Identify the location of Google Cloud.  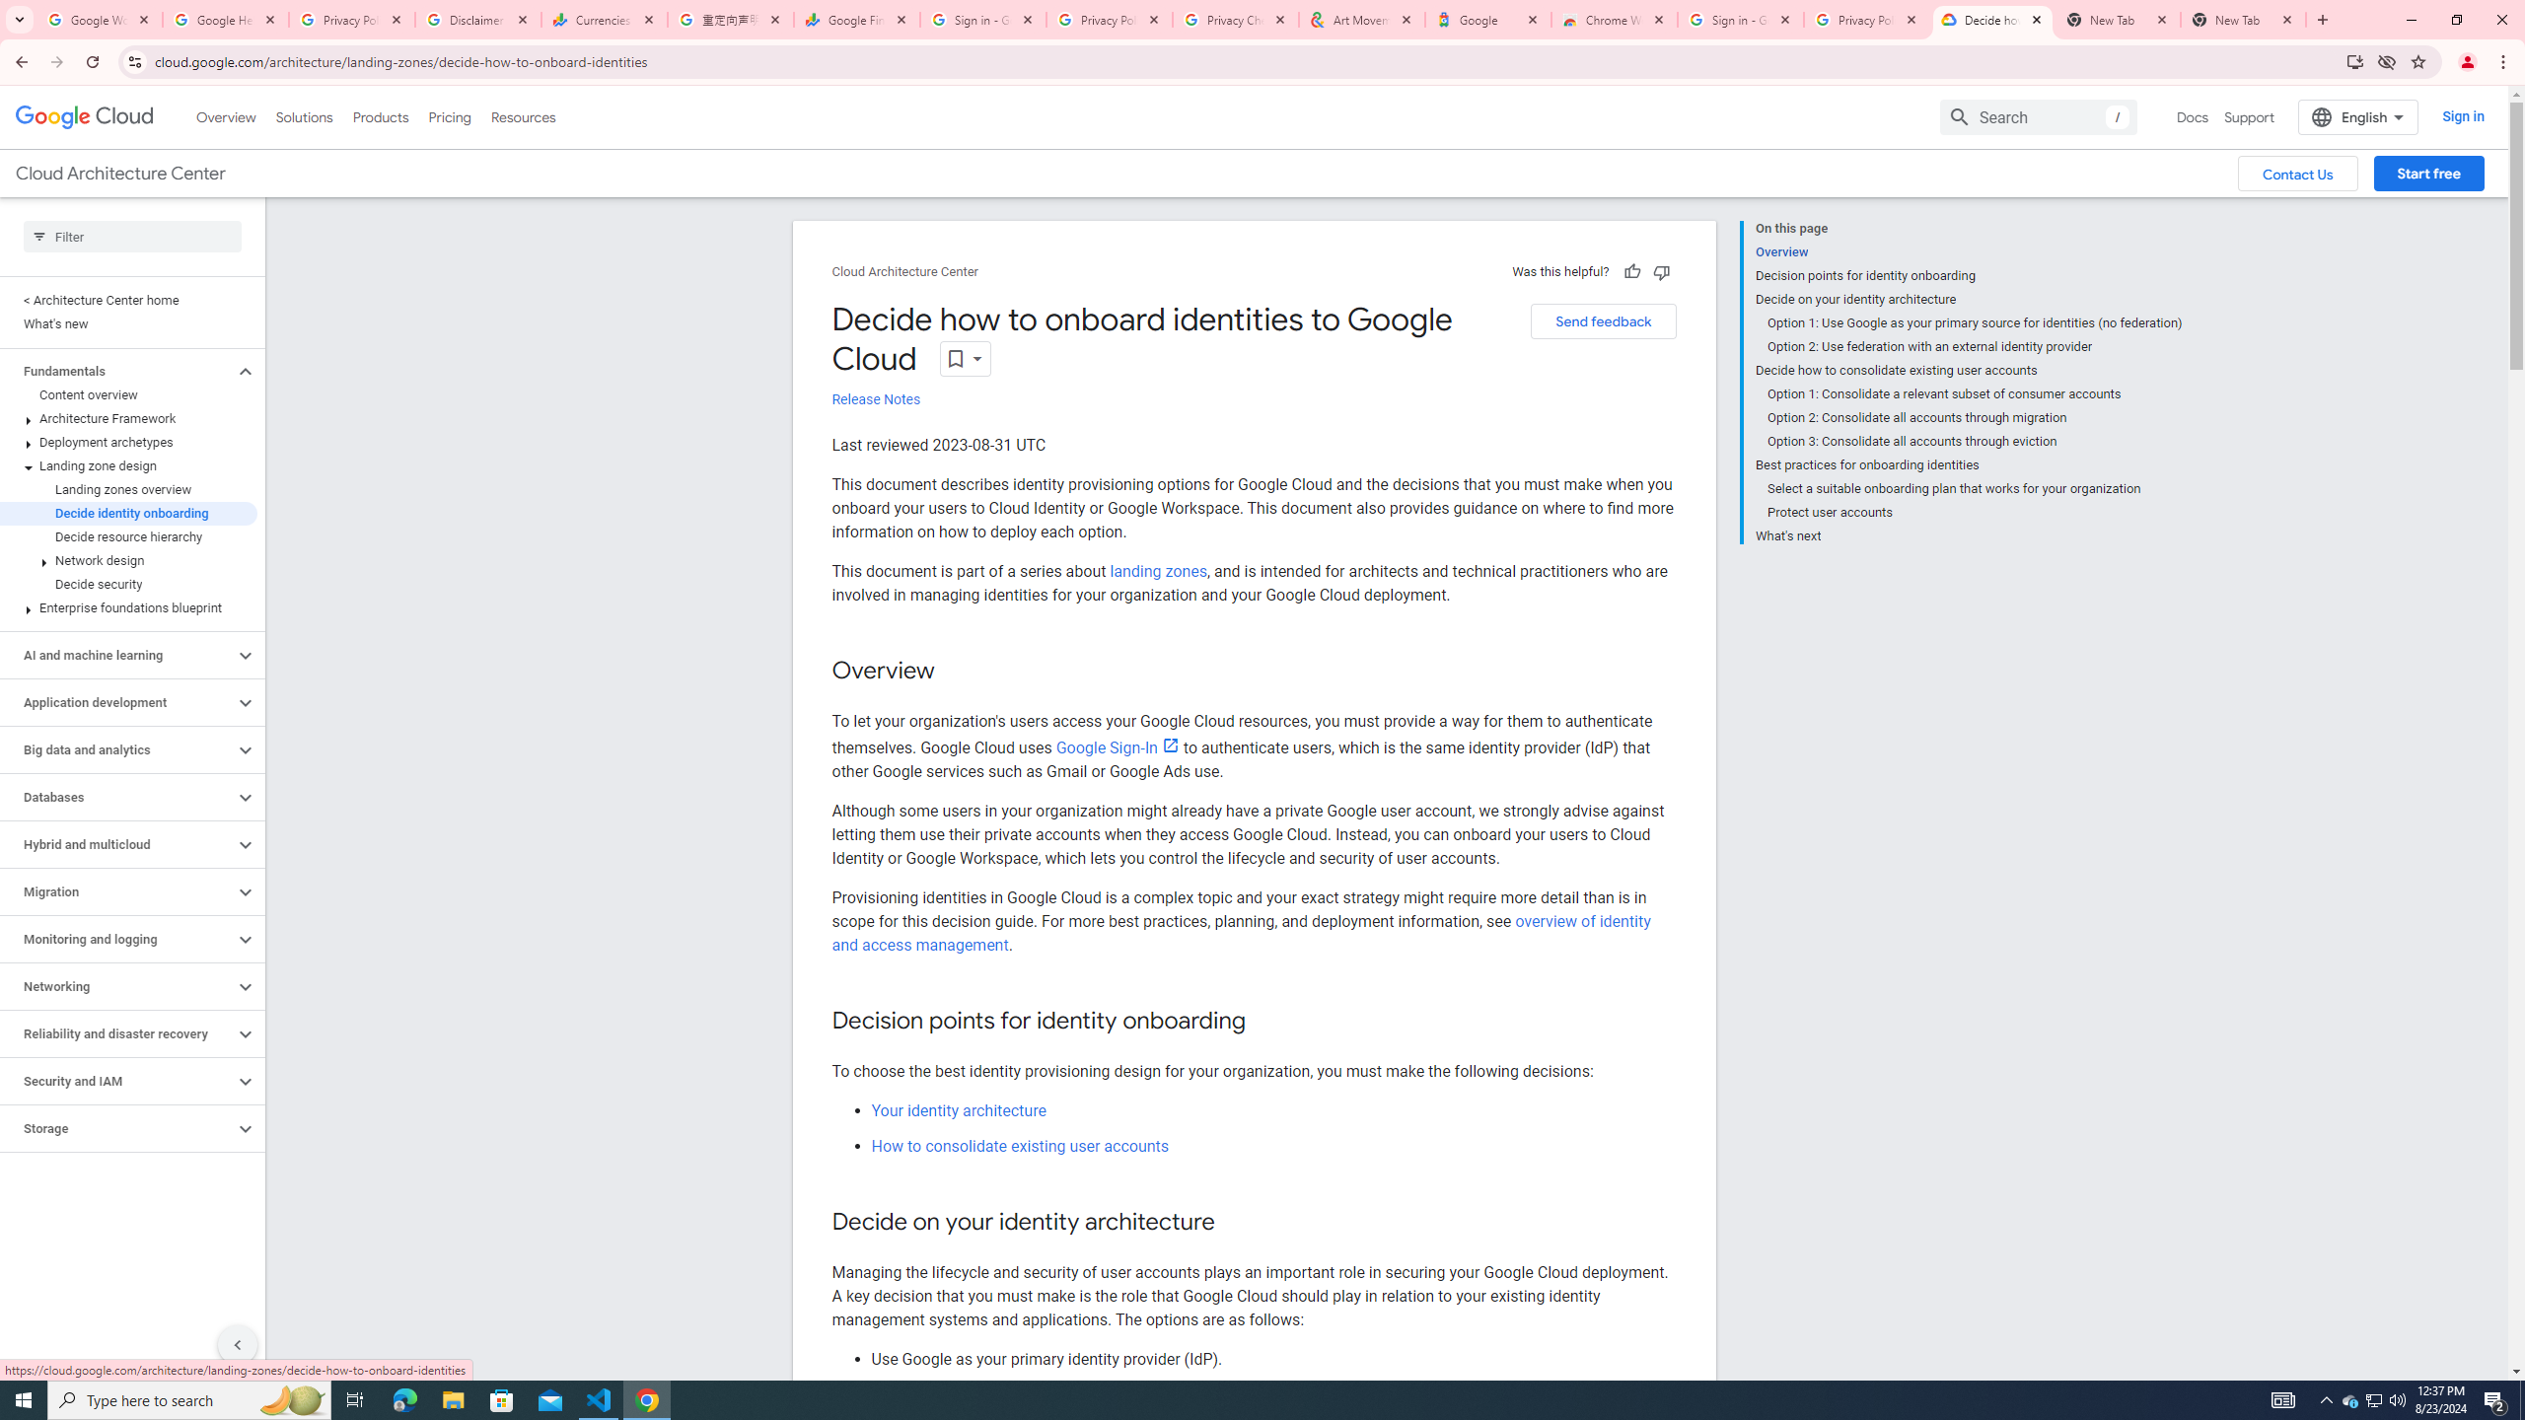
(85, 117).